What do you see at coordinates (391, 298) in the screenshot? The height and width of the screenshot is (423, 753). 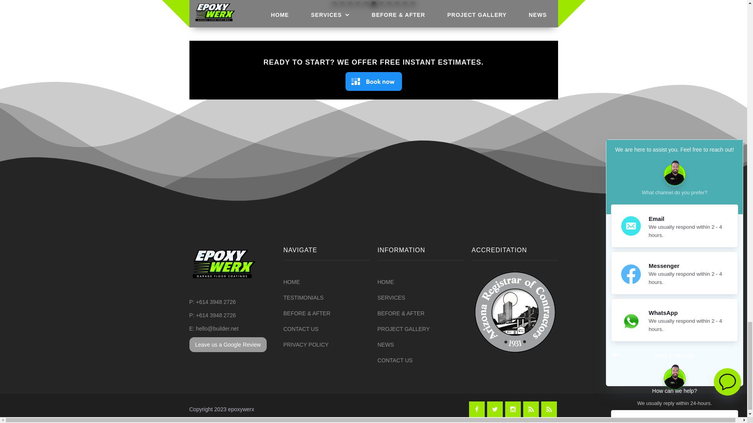 I see `SERVICES` at bounding box center [391, 298].